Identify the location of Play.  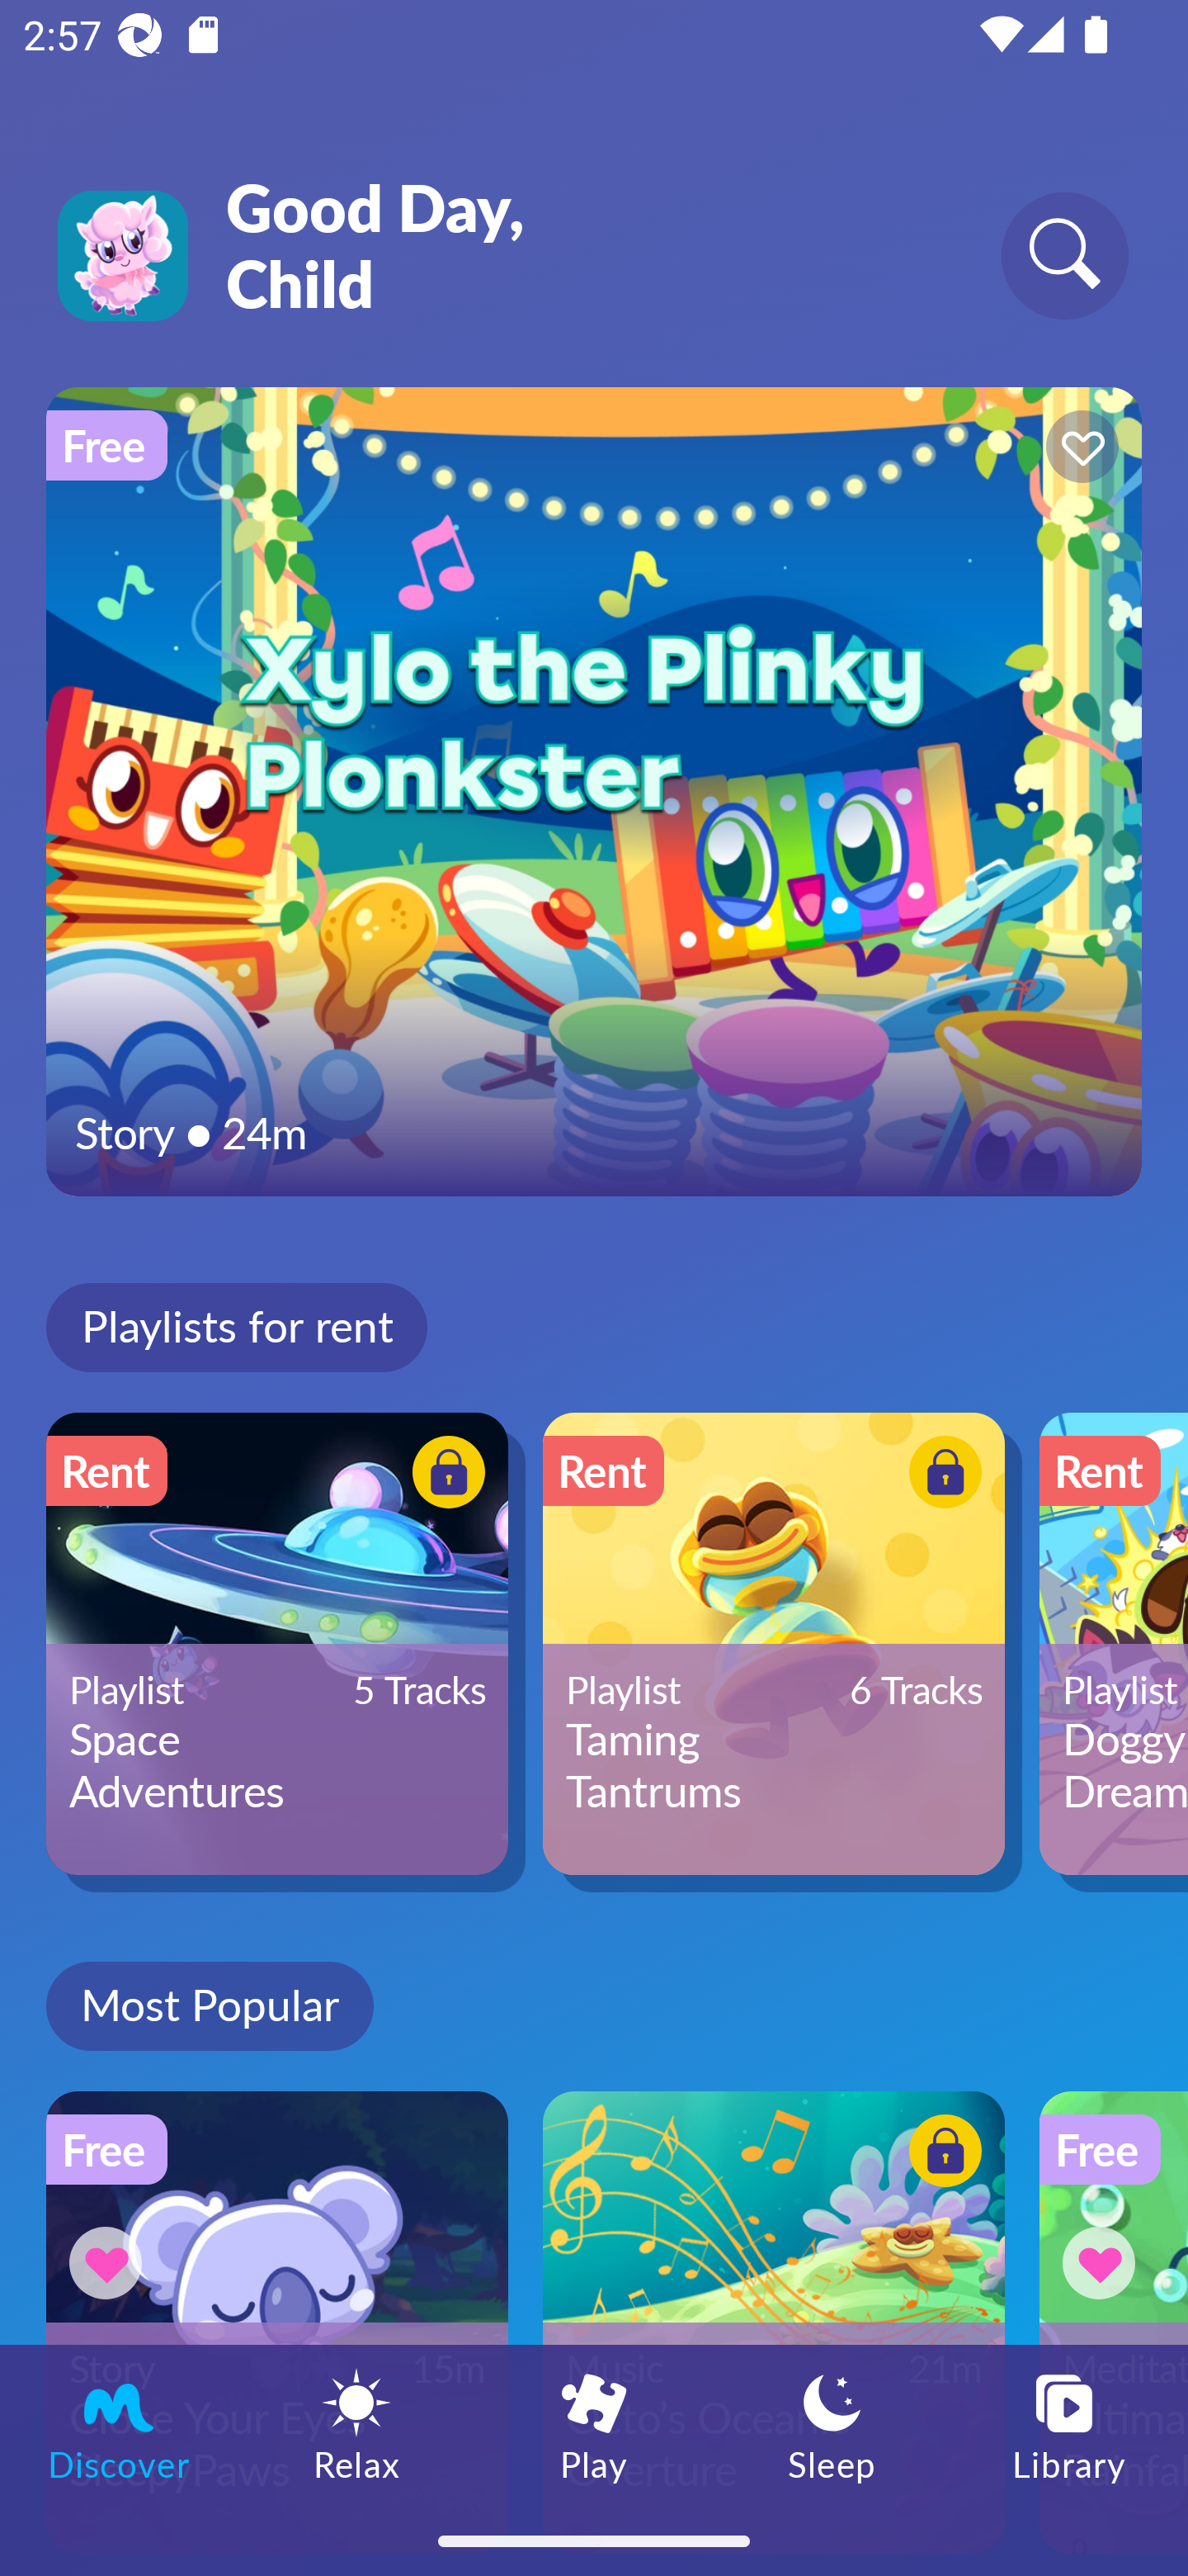
(594, 2425).